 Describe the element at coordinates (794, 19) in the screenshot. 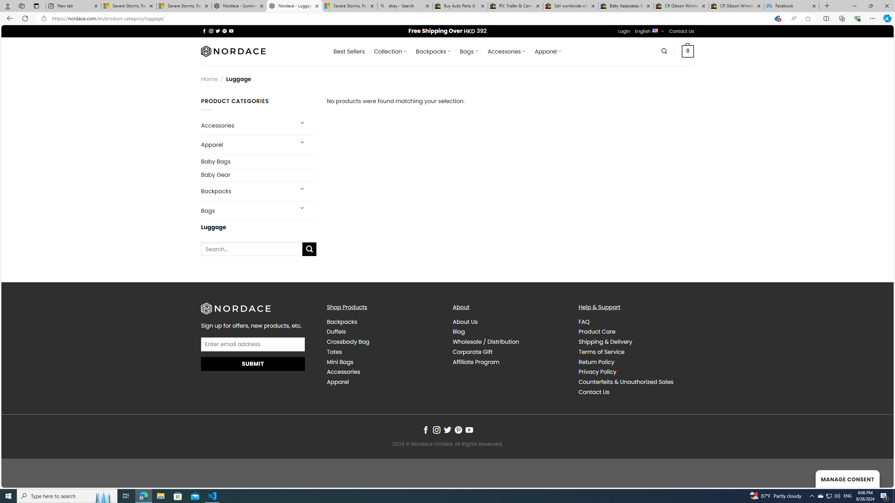

I see `Read aloud this page (Ctrl+Shift+U)` at that location.